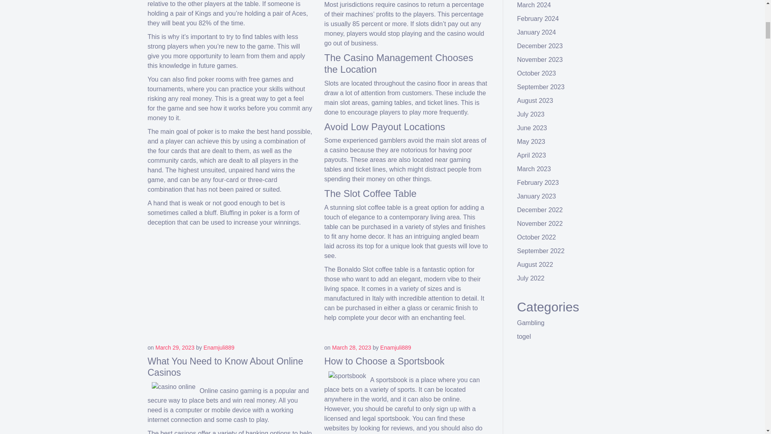 This screenshot has height=434, width=771. I want to click on What You Need to Know About Online Casinos, so click(225, 366).